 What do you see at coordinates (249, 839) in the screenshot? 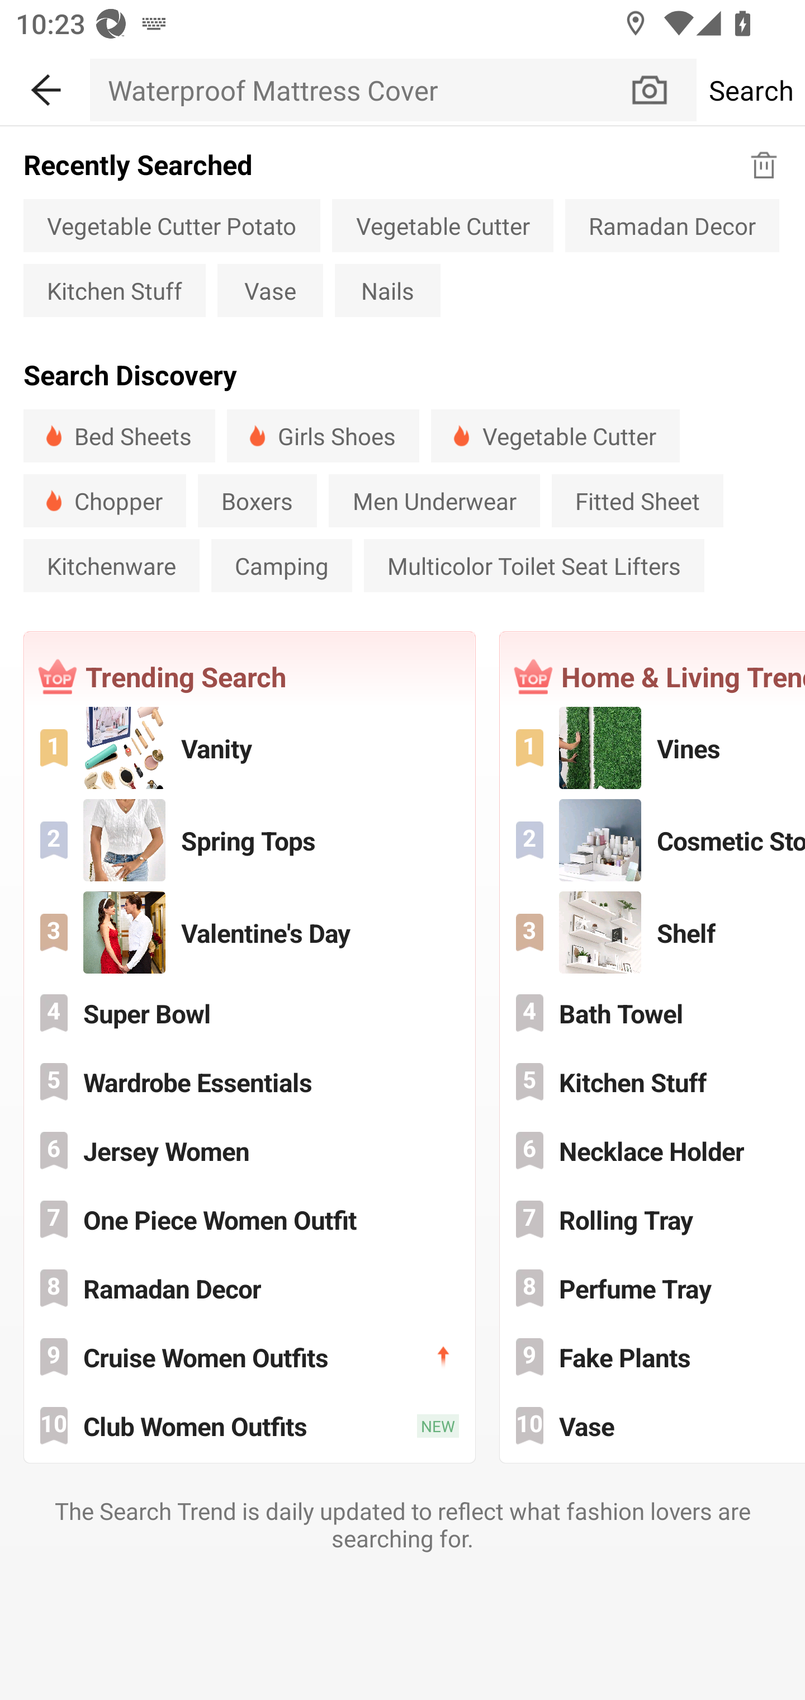
I see `Spring Tops 2 Spring Tops` at bounding box center [249, 839].